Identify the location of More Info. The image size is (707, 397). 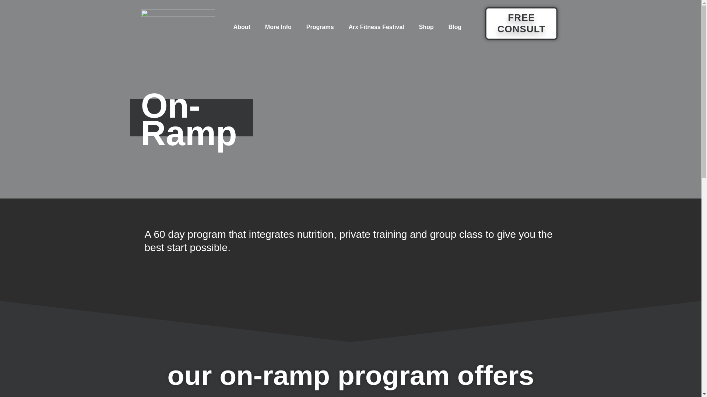
(278, 27).